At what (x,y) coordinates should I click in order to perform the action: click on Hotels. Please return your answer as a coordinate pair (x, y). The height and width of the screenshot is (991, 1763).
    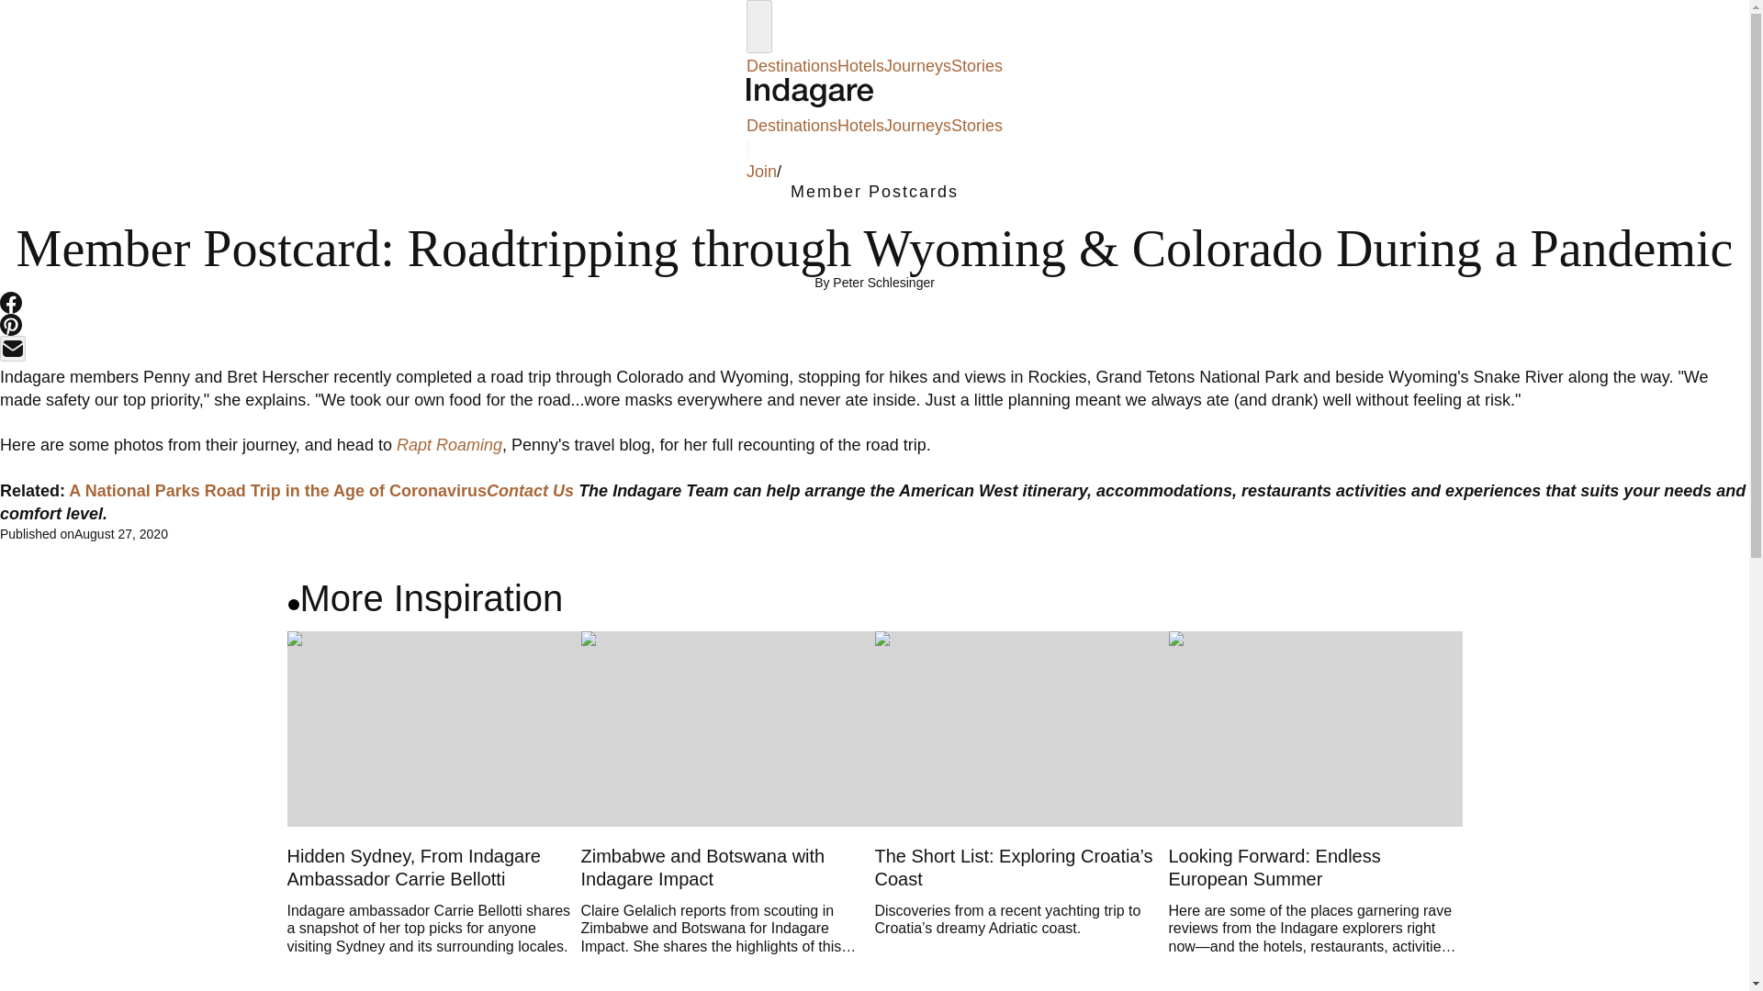
    Looking at the image, I should click on (861, 125).